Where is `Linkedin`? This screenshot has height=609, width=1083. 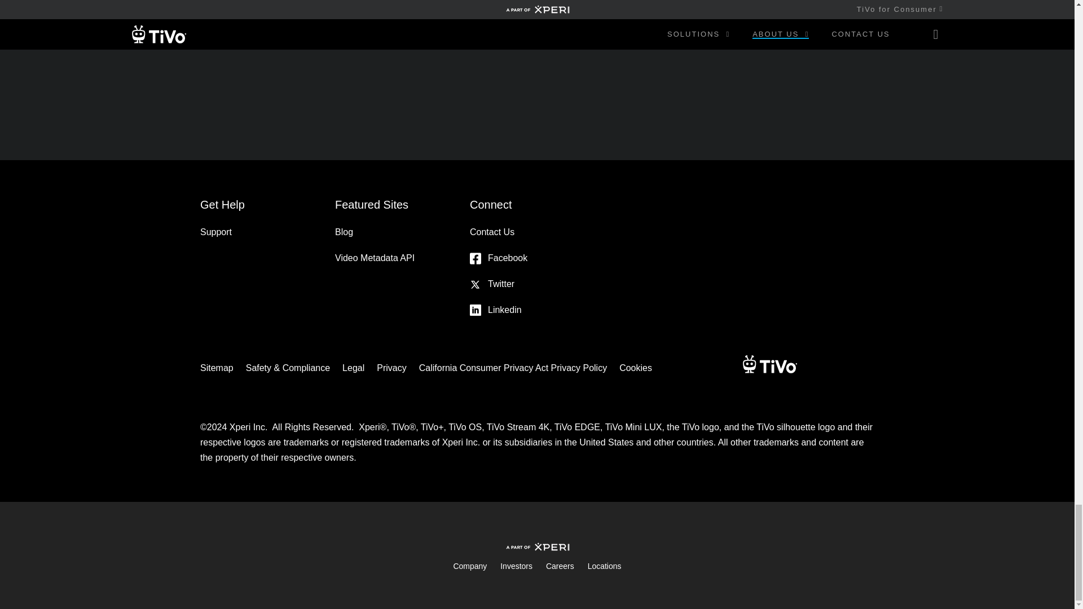
Linkedin is located at coordinates (496, 303).